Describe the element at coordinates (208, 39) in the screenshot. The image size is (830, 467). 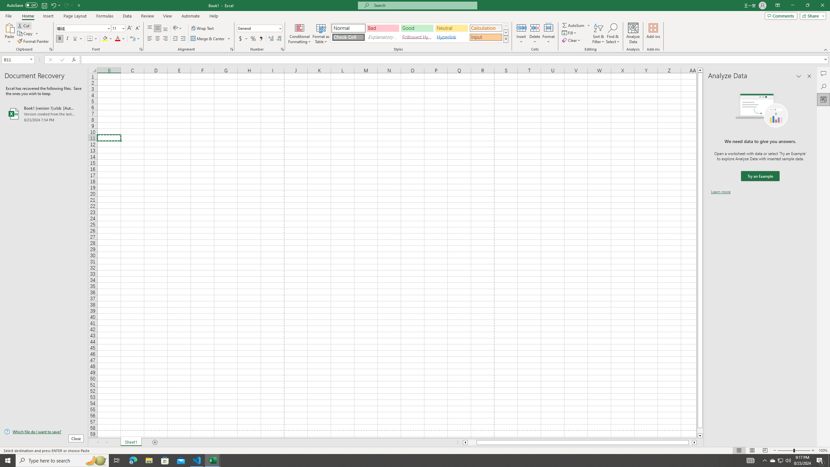
I see `Merge & Center` at that location.